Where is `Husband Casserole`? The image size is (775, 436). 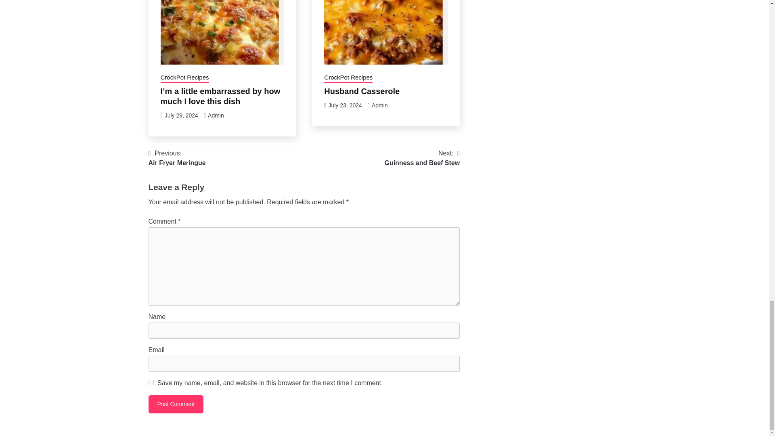 Husband Casserole is located at coordinates (362, 91).